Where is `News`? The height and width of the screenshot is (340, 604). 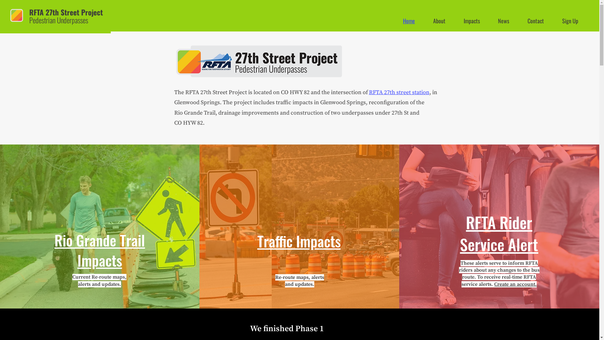 News is located at coordinates (510, 21).